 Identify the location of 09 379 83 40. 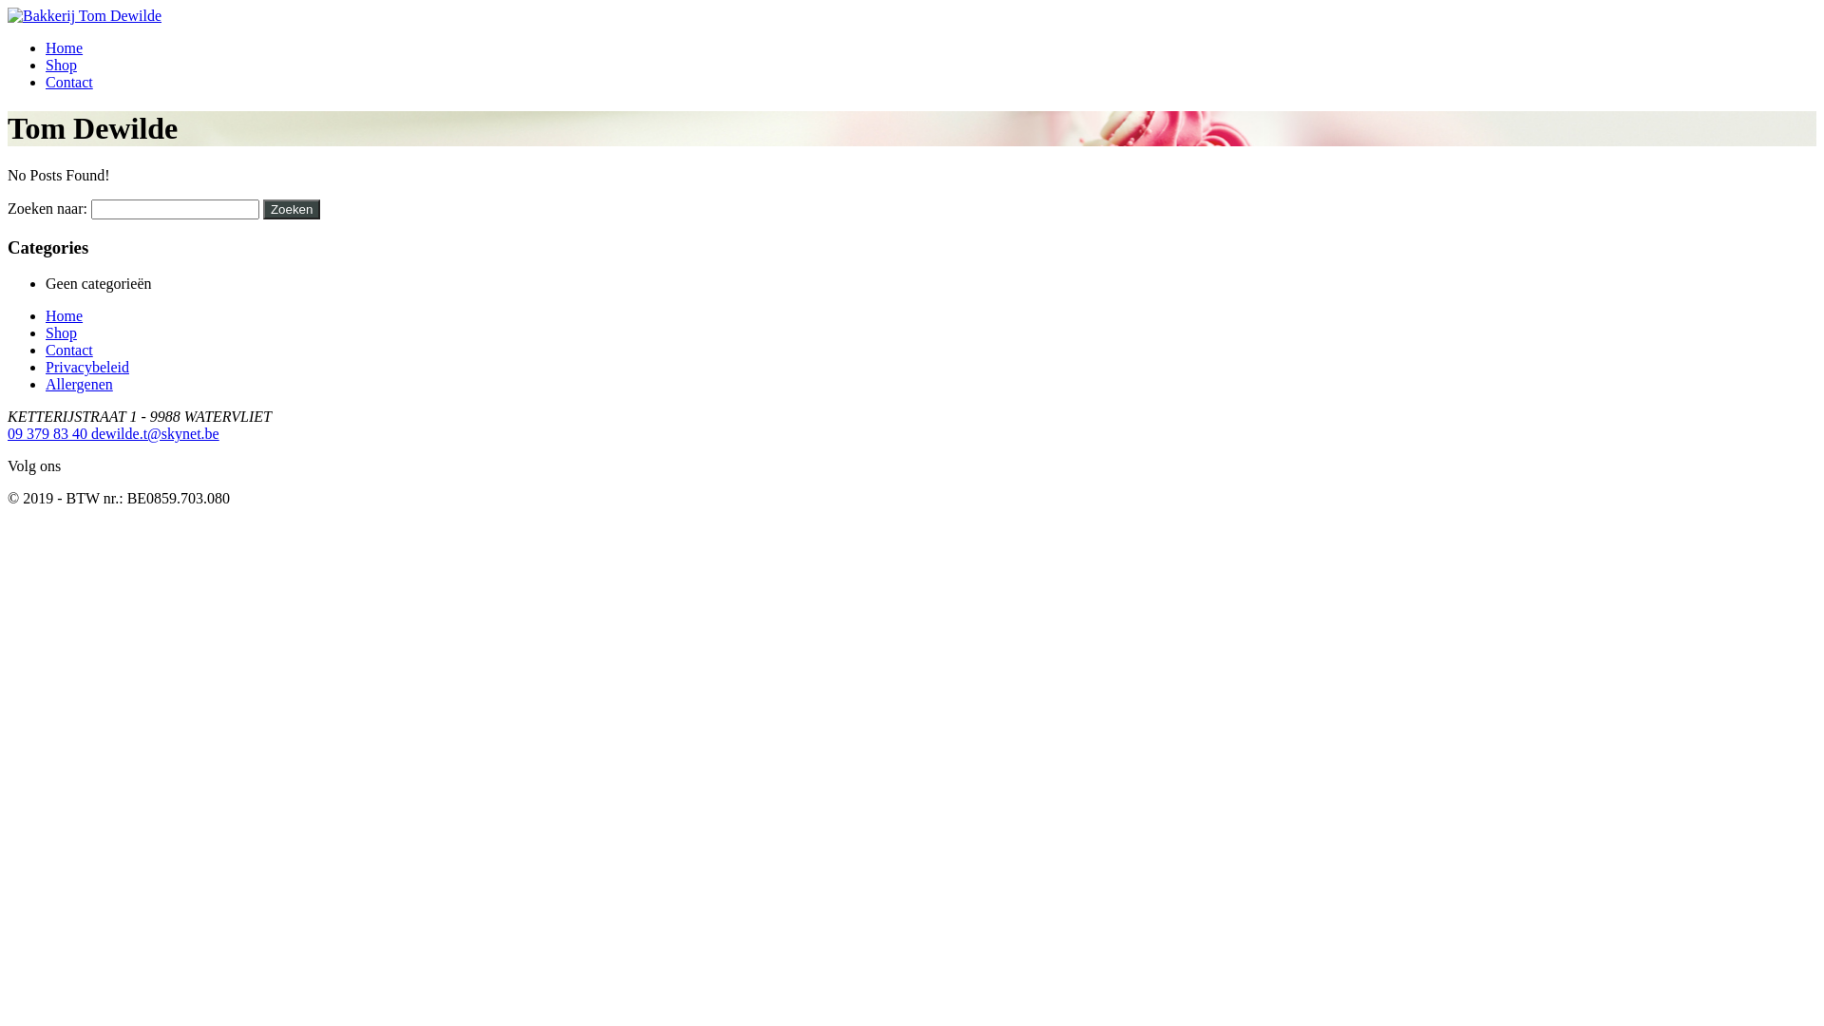
(49, 433).